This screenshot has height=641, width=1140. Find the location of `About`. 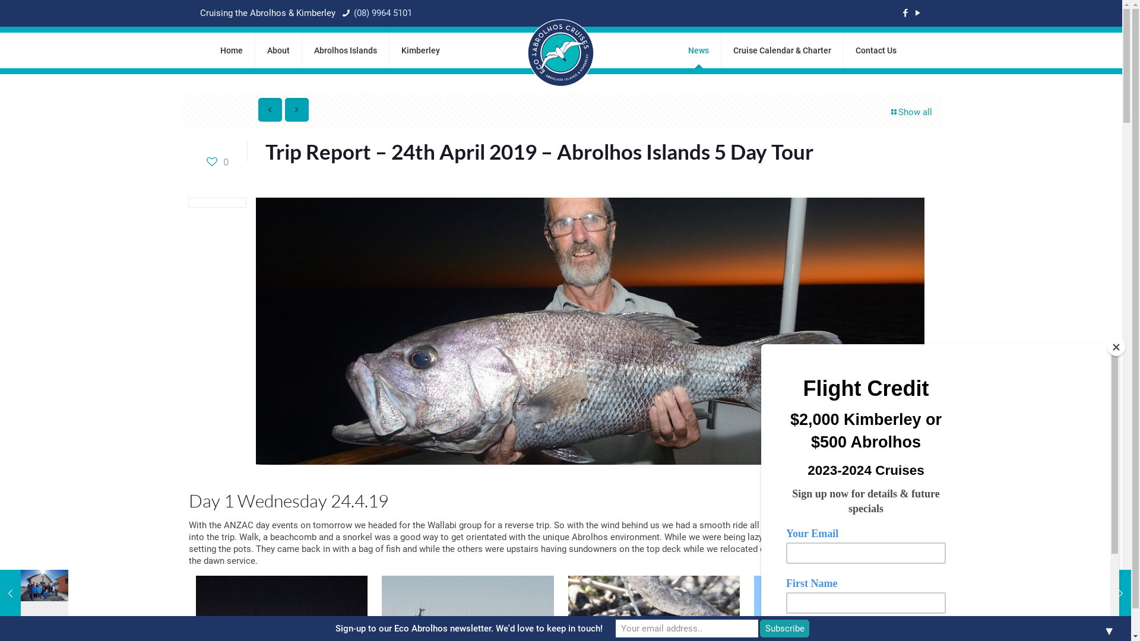

About is located at coordinates (278, 50).